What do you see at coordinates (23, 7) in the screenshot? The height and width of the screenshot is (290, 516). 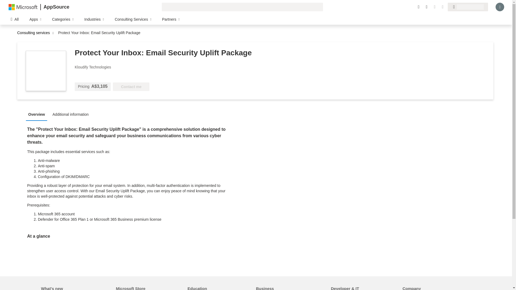 I see `Microsoft` at bounding box center [23, 7].